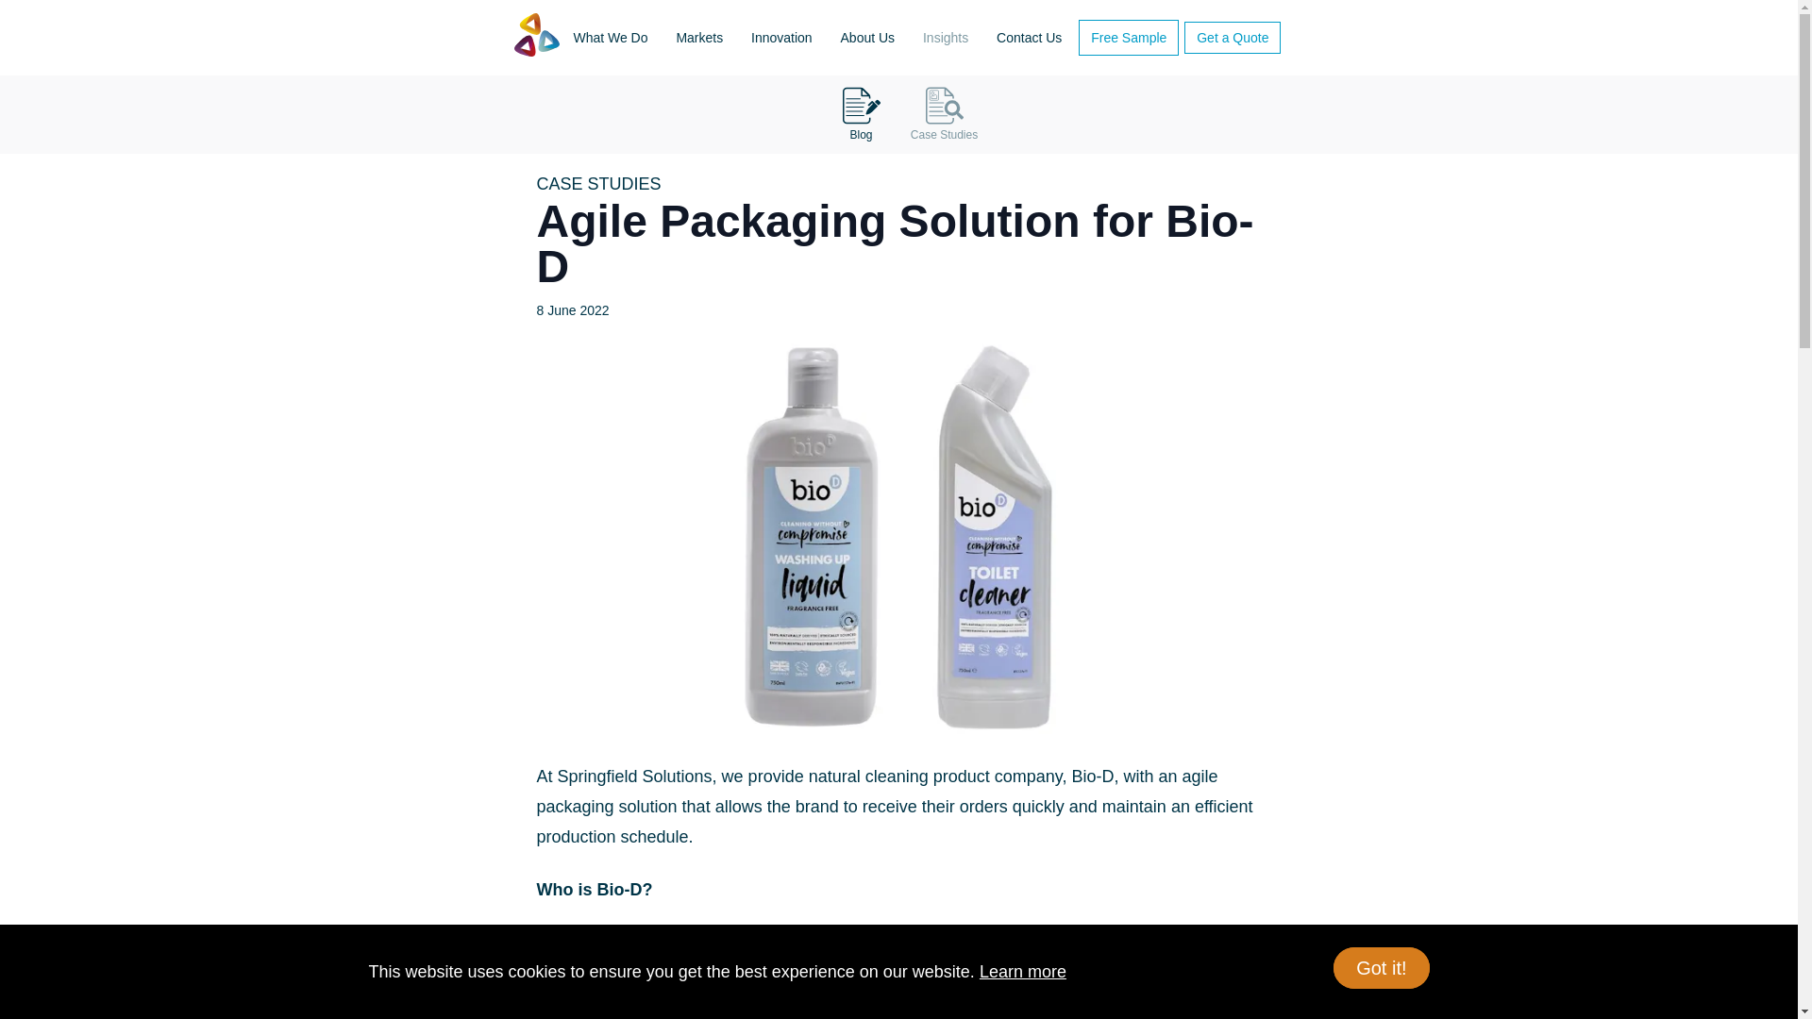 This screenshot has height=1019, width=1812. I want to click on About Us, so click(868, 38).